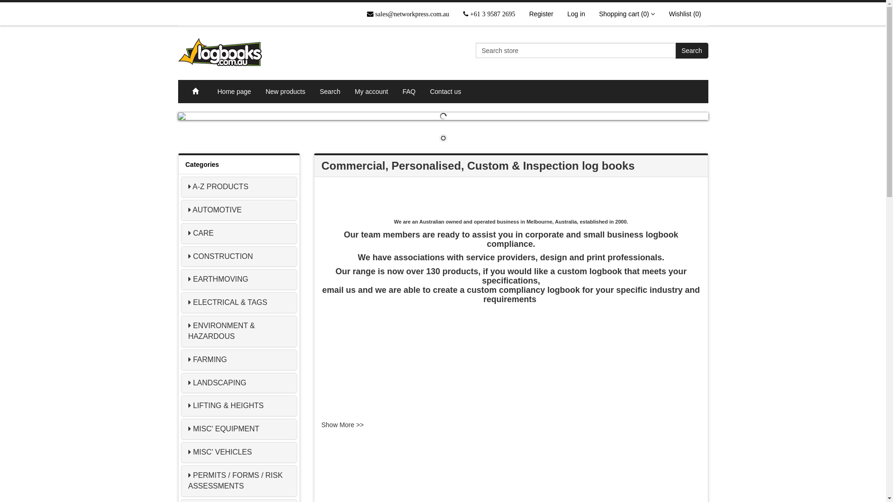  Describe the element at coordinates (576, 14) in the screenshot. I see `Log in` at that location.